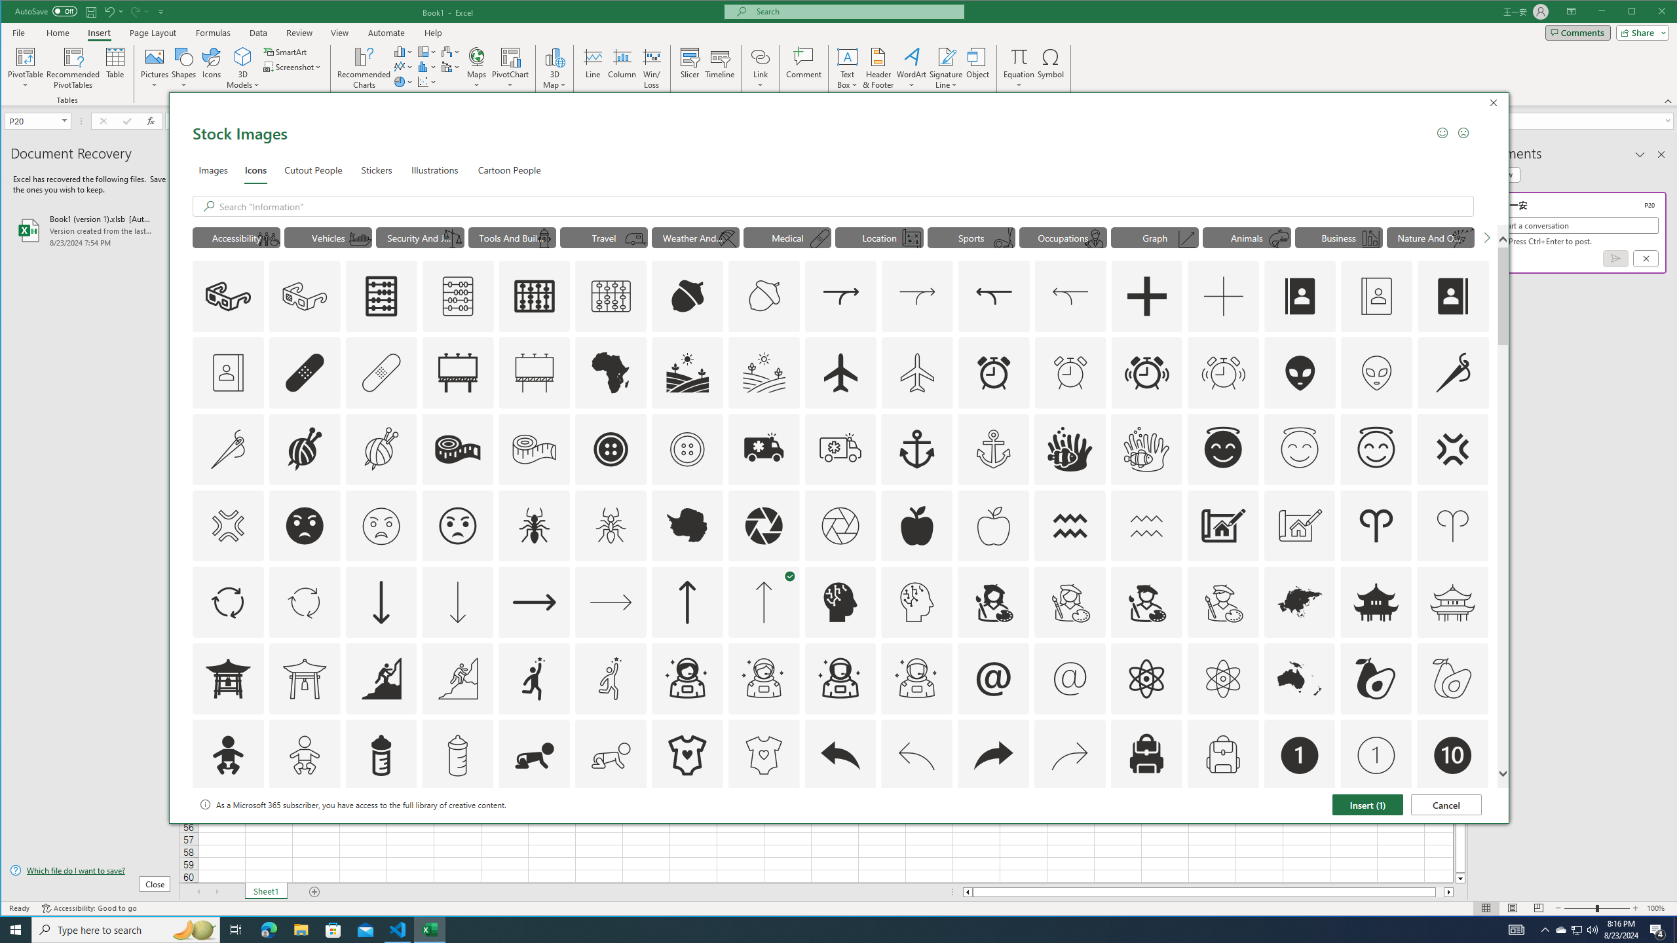  Describe the element at coordinates (301, 930) in the screenshot. I see `File Explorer` at that location.